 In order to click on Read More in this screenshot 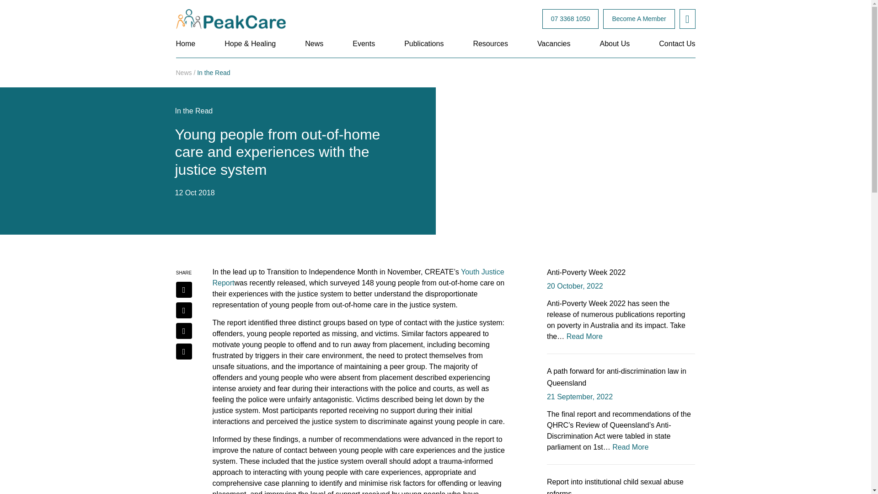, I will do `click(584, 336)`.